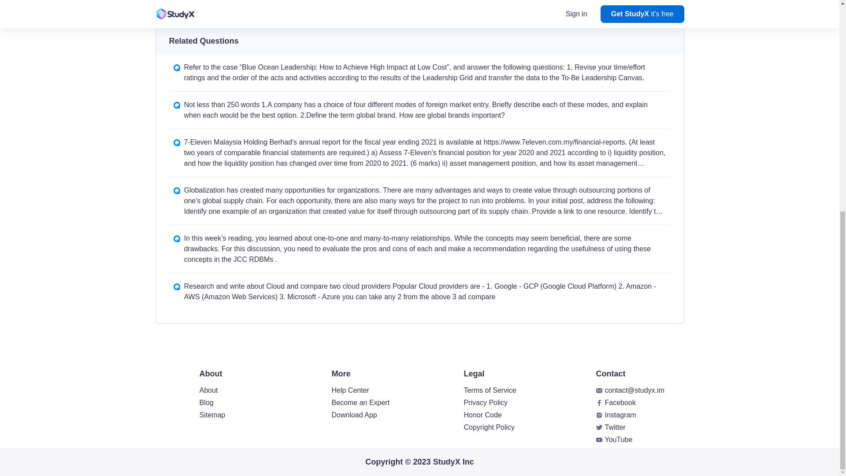 The width and height of the screenshot is (846, 476). Describe the element at coordinates (620, 415) in the screenshot. I see `Instagram` at that location.